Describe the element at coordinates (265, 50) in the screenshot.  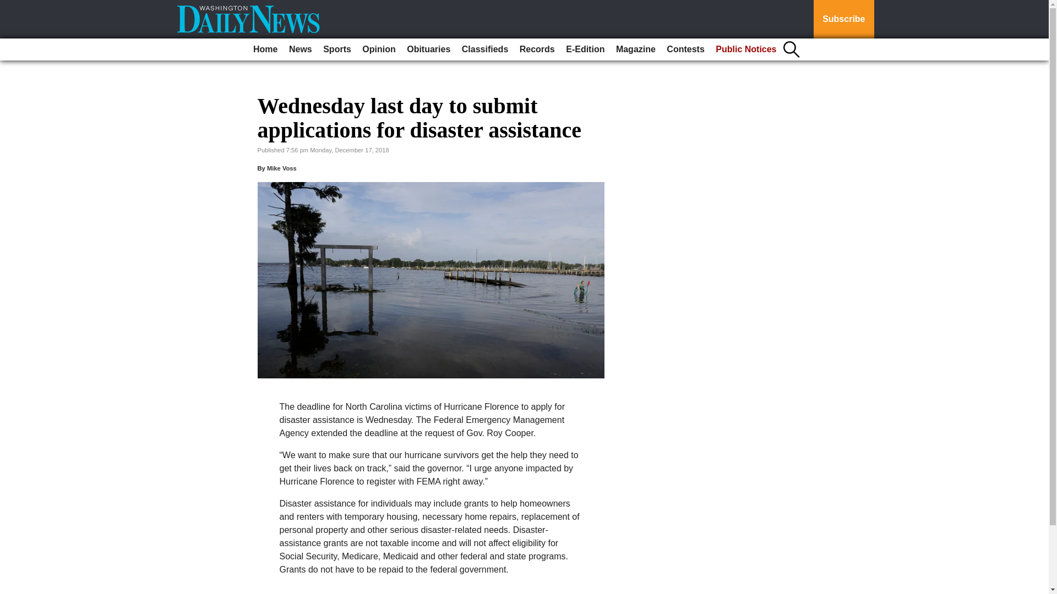
I see `Home` at that location.